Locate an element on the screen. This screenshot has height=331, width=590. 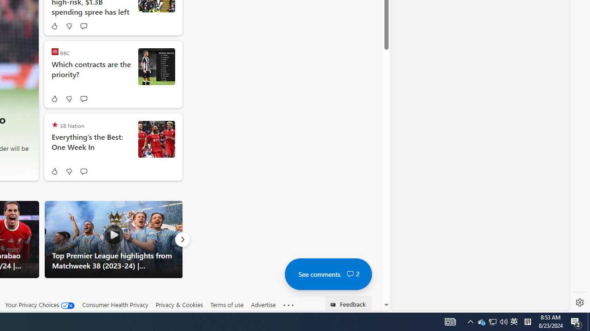
Class: oneFooter_seeMore-DS-EntryPoint1-1 is located at coordinates (289, 305).